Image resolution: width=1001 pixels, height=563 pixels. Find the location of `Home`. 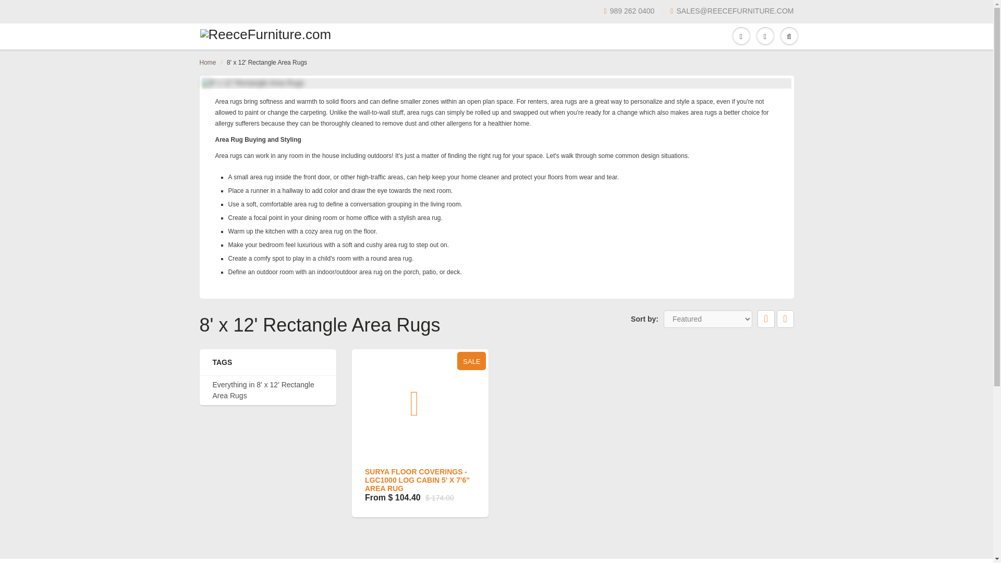

Home is located at coordinates (207, 63).